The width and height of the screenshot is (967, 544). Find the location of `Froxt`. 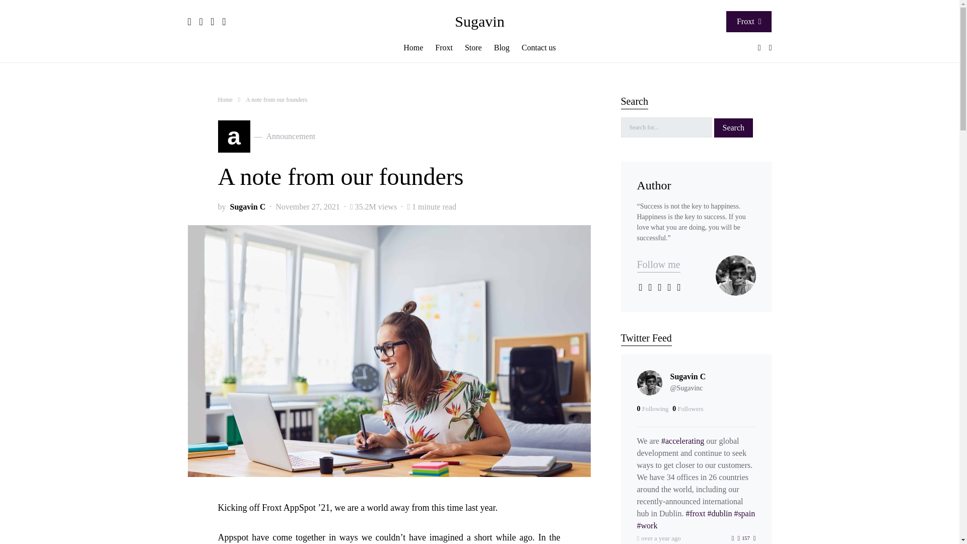

Froxt is located at coordinates (748, 21).